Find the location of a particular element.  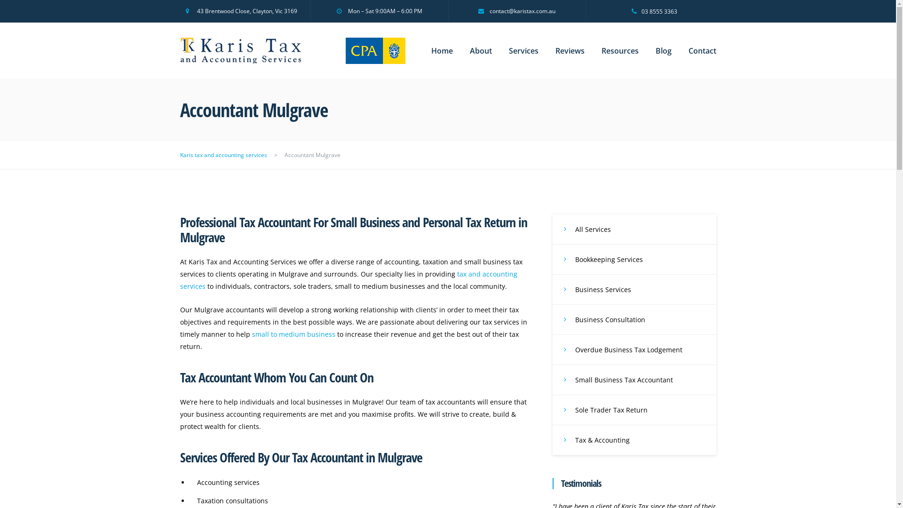

All Services is located at coordinates (634, 230).